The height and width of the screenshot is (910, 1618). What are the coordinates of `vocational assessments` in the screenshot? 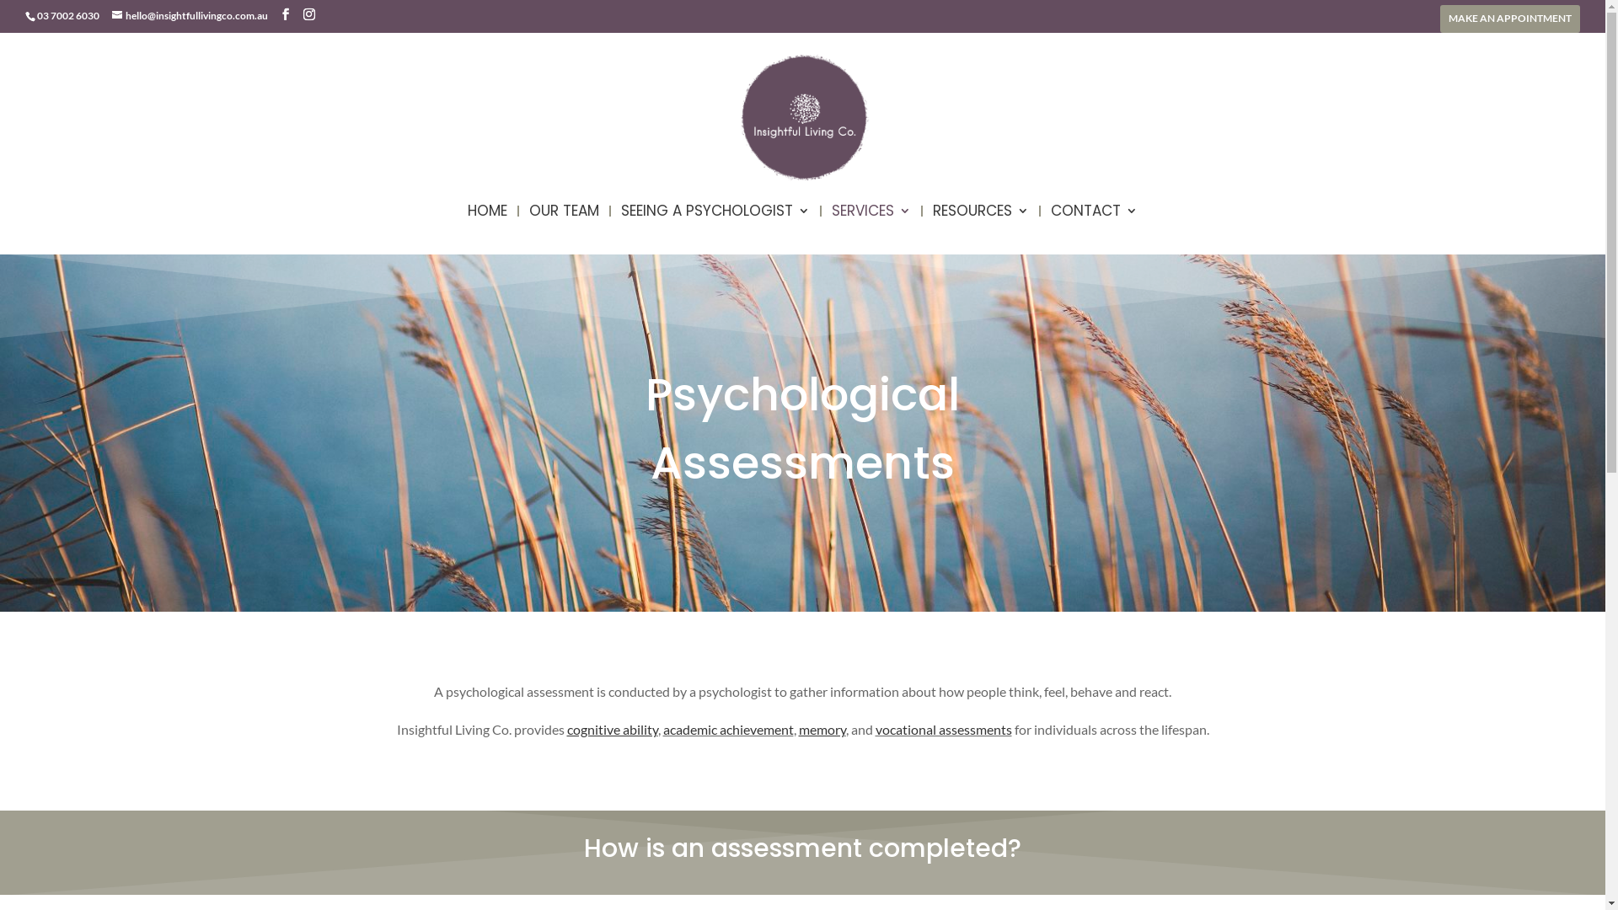 It's located at (943, 730).